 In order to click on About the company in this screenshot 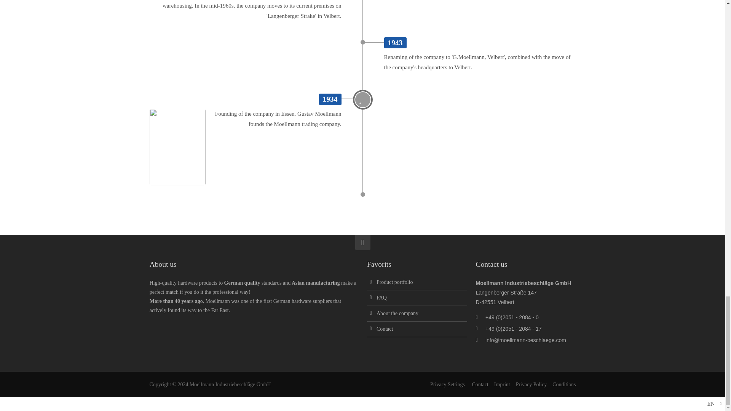, I will do `click(397, 313)`.